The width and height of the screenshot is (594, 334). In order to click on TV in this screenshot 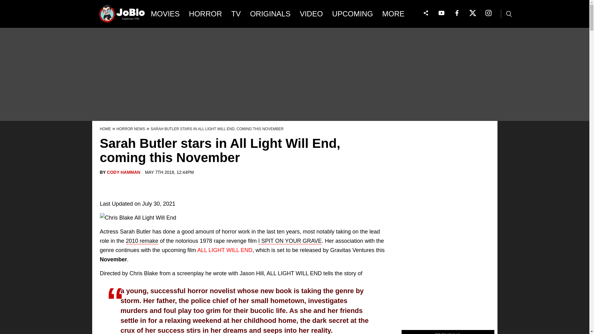, I will do `click(236, 14)`.